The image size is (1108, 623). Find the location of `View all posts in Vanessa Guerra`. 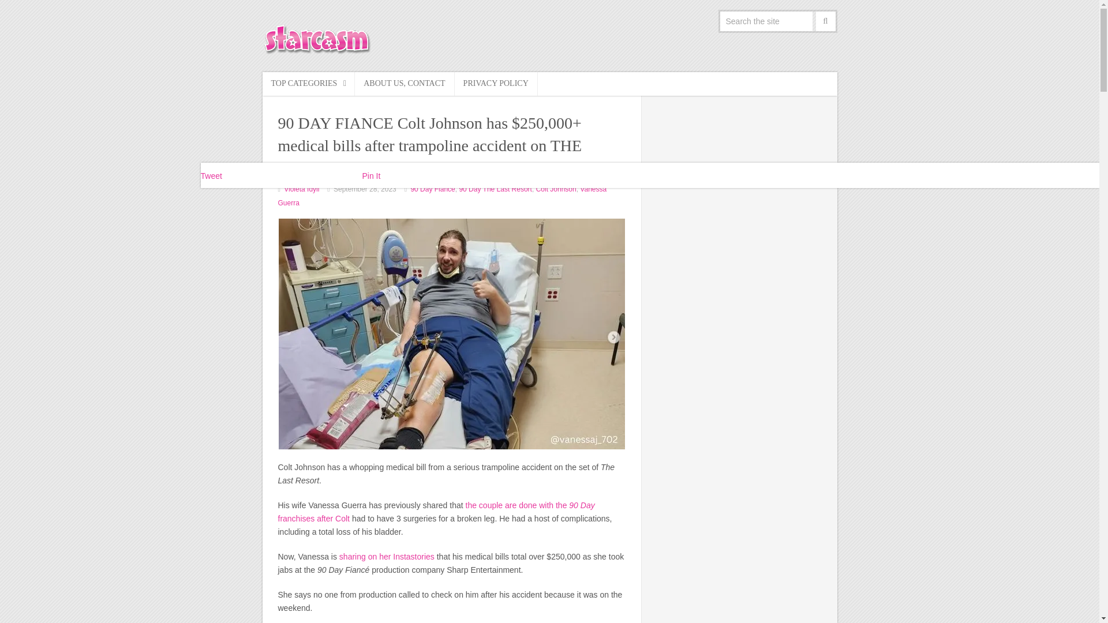

View all posts in Vanessa Guerra is located at coordinates (442, 196).